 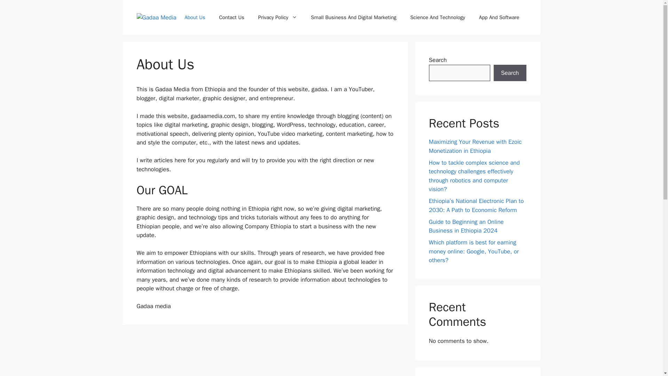 I want to click on Guide to Beginning an Online Business in Ethiopia 2024, so click(x=466, y=226).